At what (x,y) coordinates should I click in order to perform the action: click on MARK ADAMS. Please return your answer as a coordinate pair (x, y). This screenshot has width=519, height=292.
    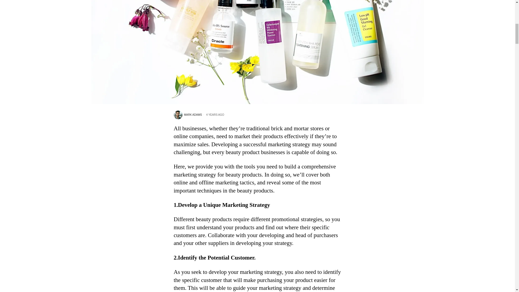
    Looking at the image, I should click on (188, 115).